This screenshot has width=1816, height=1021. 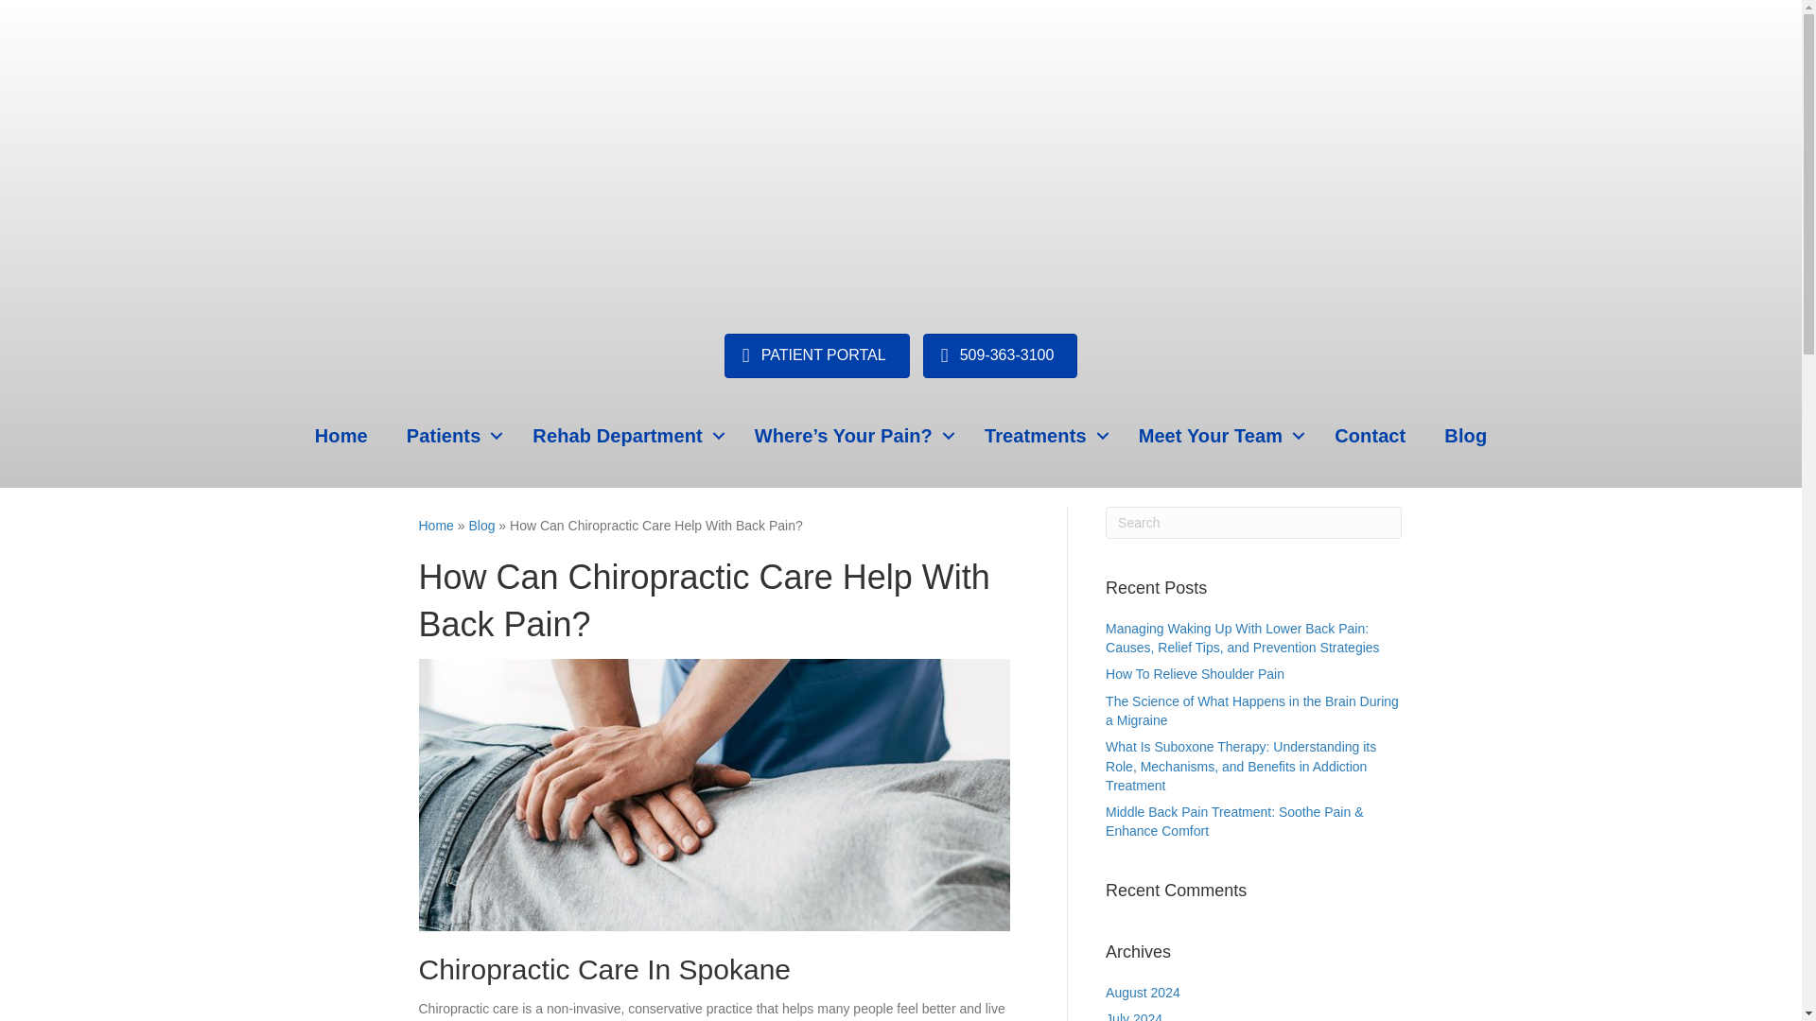 I want to click on Meet Your Team, so click(x=1217, y=435).